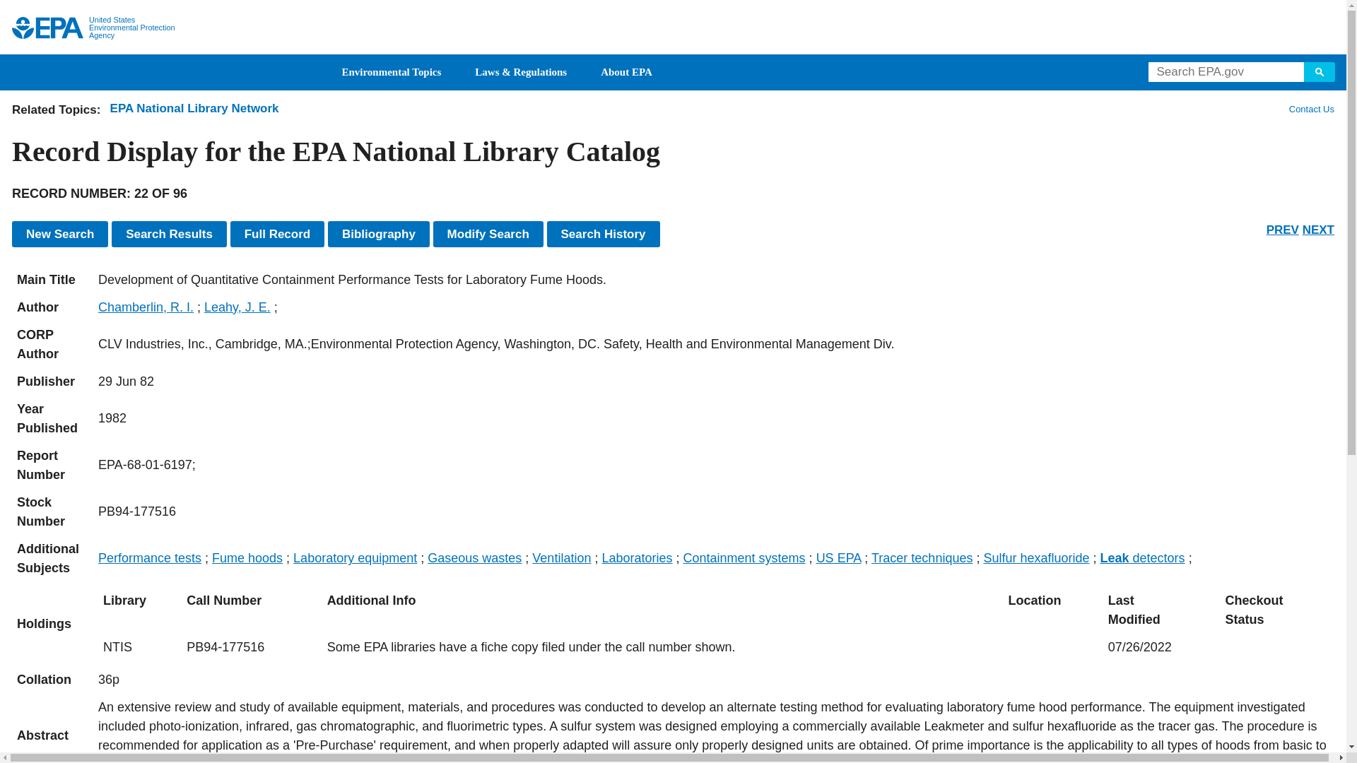  I want to click on Bibliography, so click(379, 234).